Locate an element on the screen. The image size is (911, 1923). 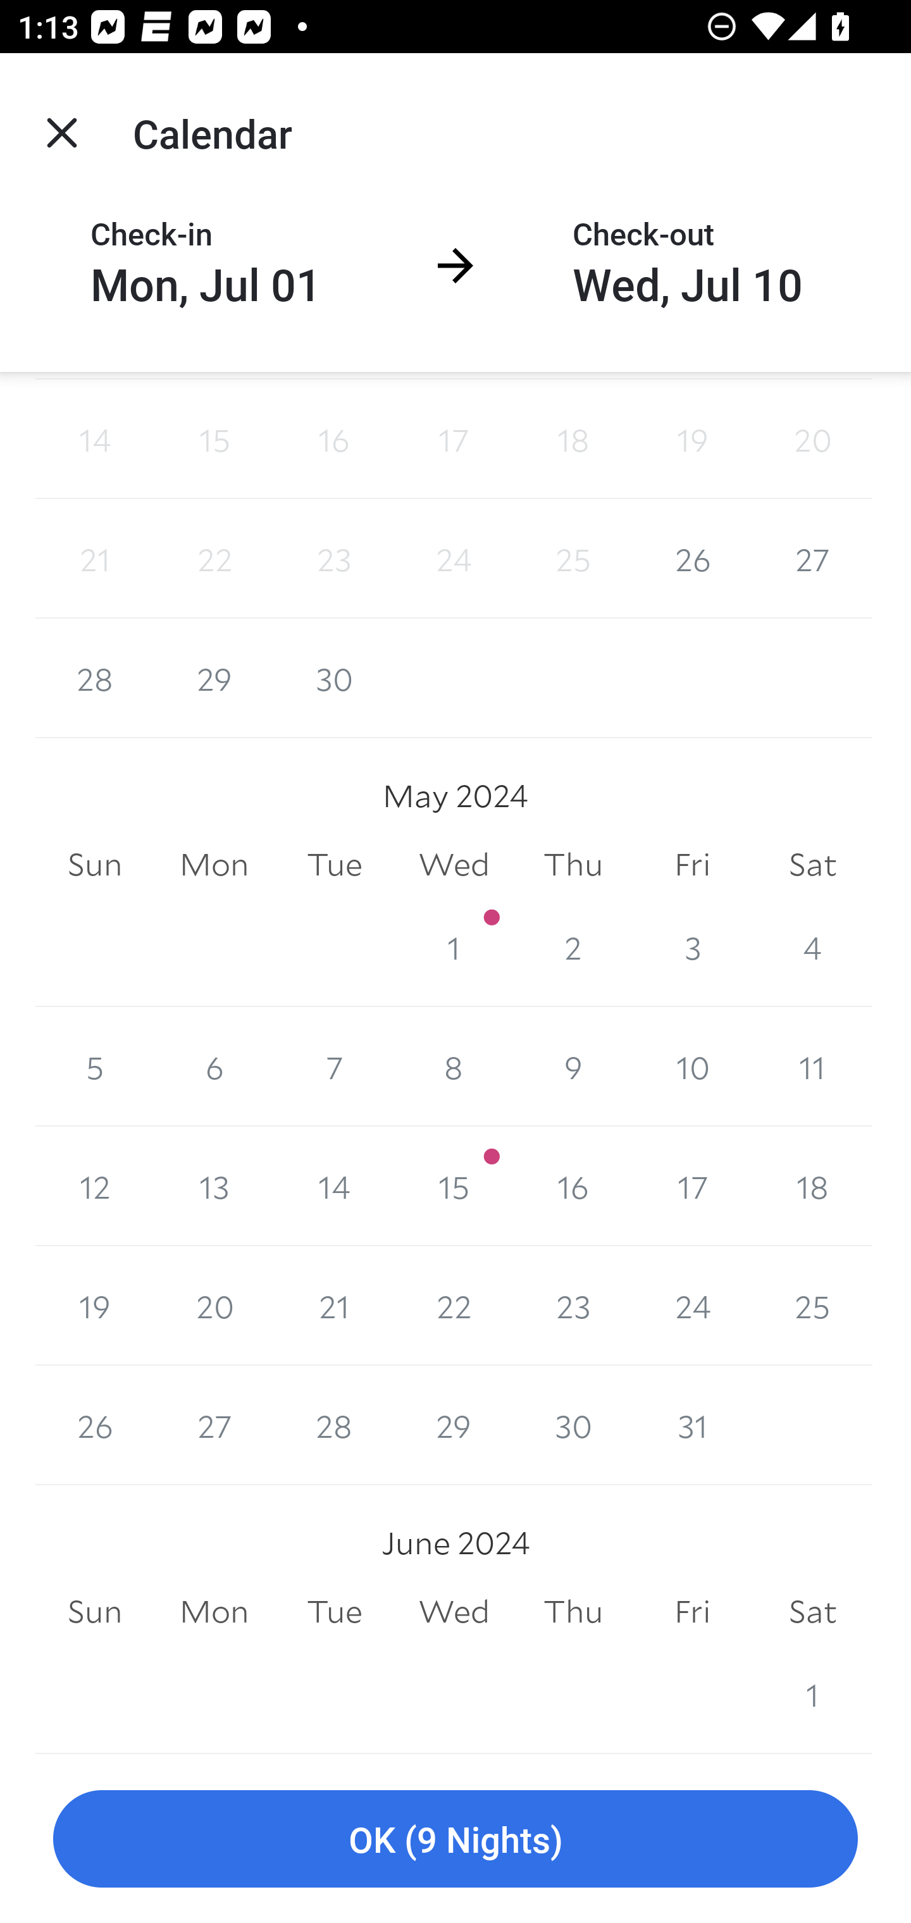
Wed is located at coordinates (454, 865).